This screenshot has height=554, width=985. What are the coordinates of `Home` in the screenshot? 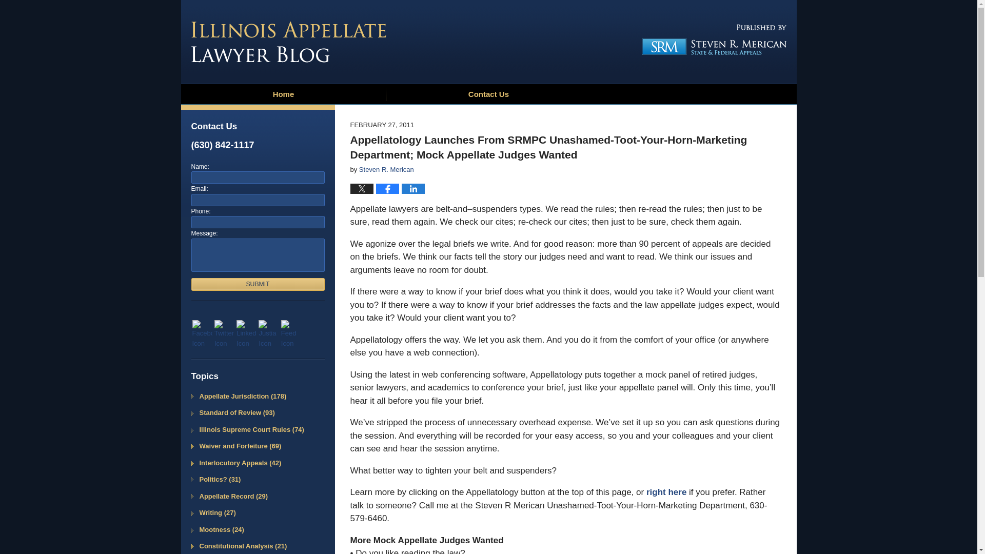 It's located at (283, 94).